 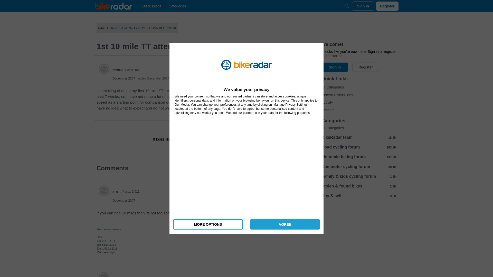 I want to click on Discussions, so click(x=152, y=6).